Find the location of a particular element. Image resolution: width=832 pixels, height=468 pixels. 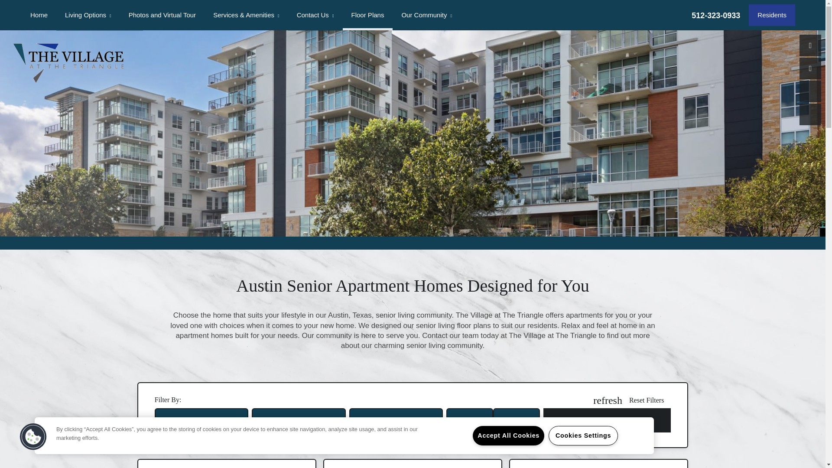

Min Price is located at coordinates (475, 425).